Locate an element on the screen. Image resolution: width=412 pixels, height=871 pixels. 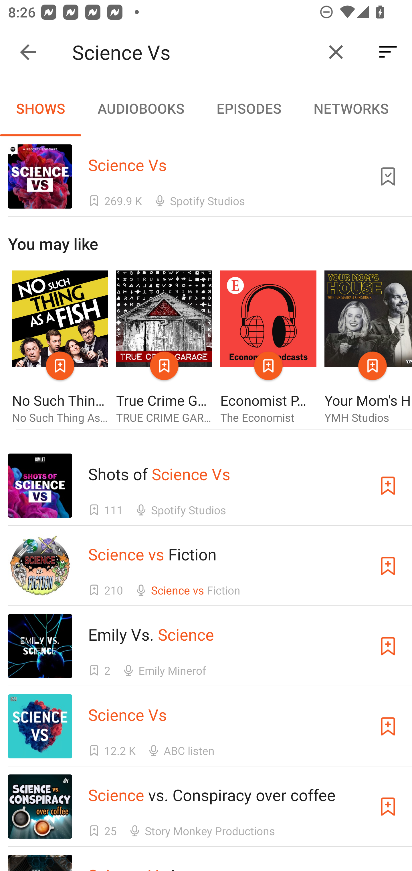
Subscribe is located at coordinates (388, 726).